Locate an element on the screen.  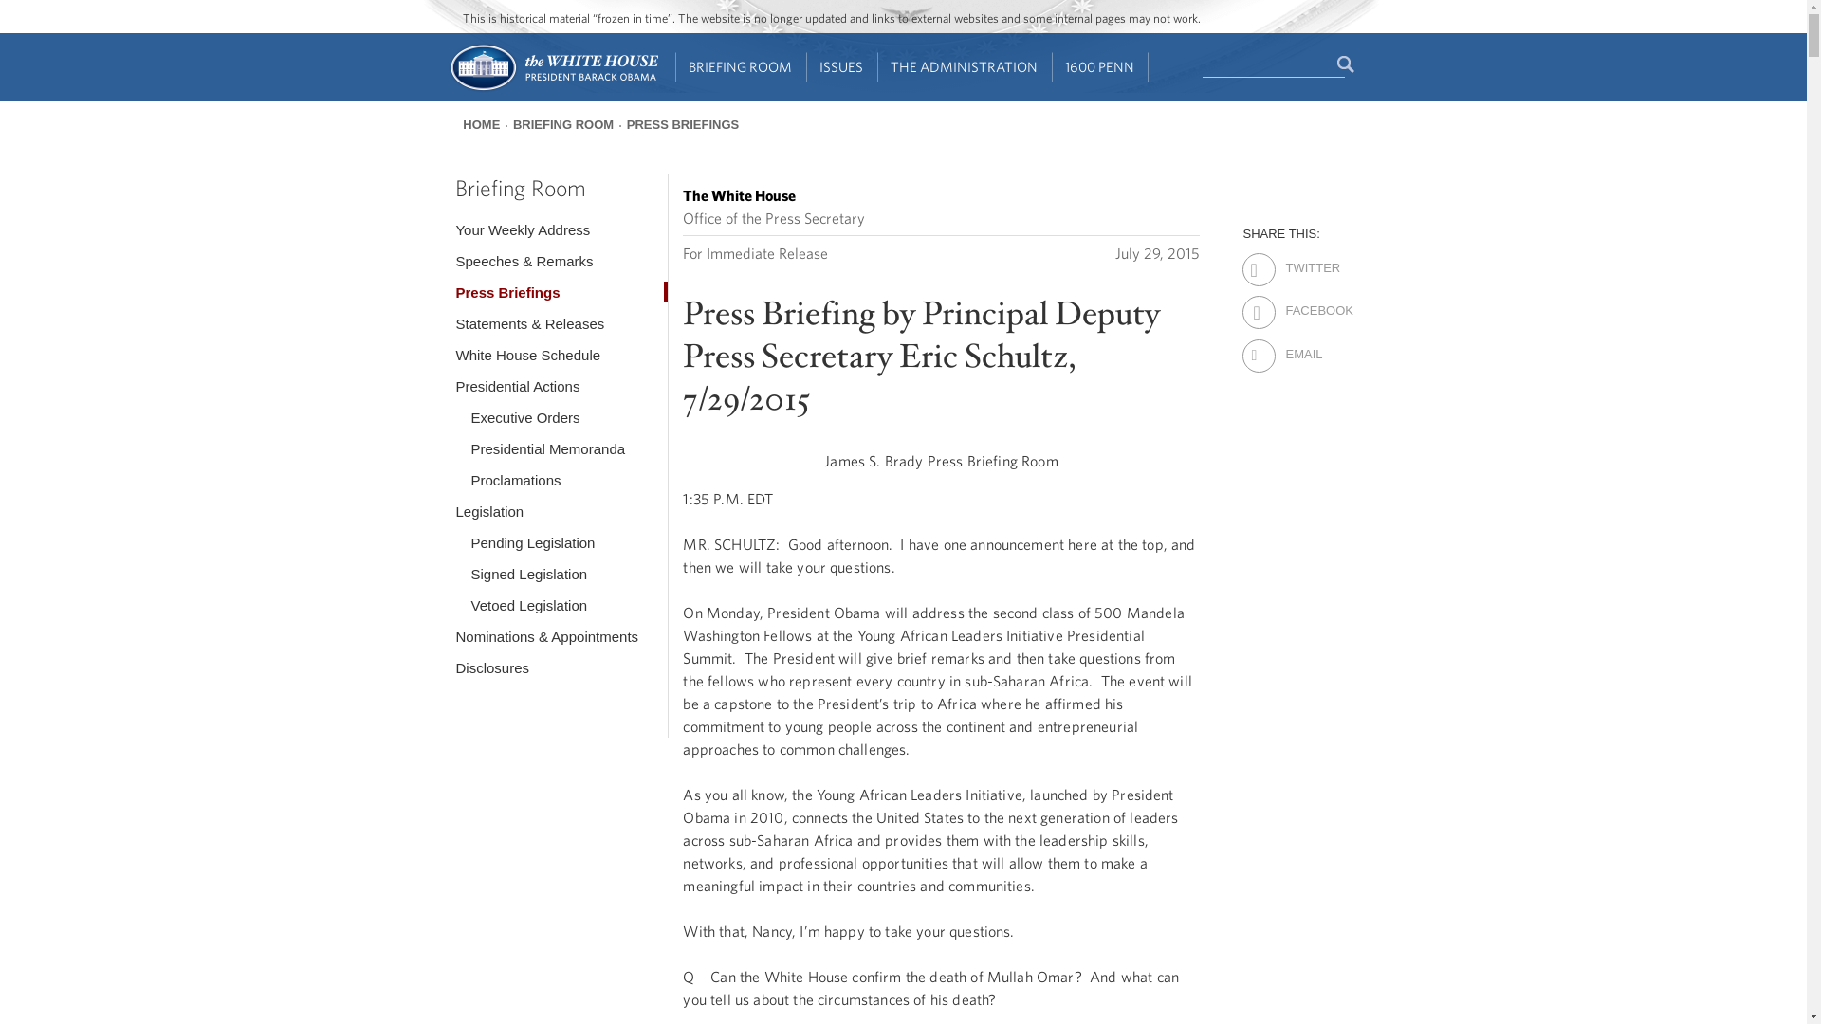
Enter the terms you wish to search for. is located at coordinates (1273, 65).